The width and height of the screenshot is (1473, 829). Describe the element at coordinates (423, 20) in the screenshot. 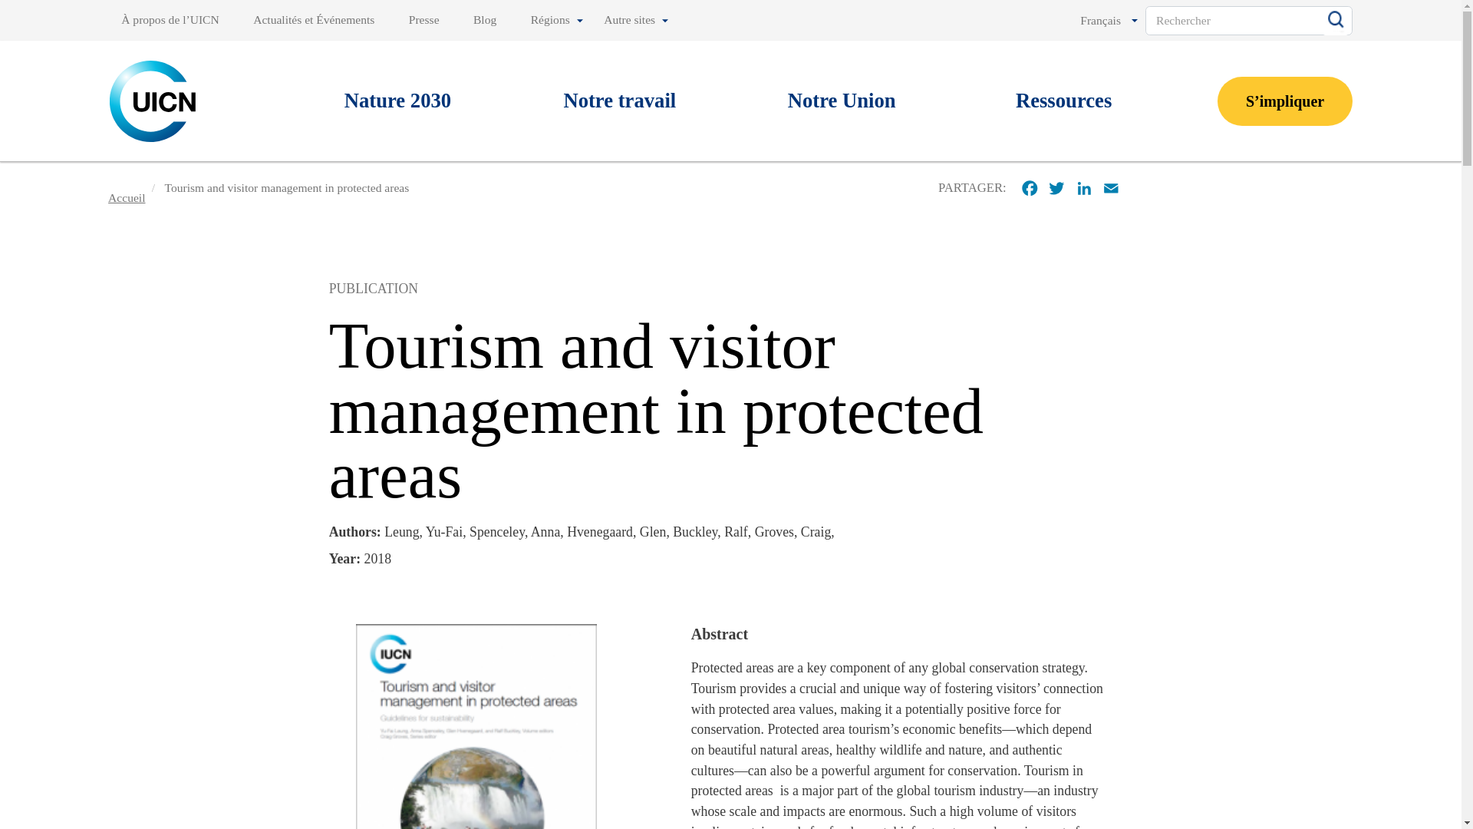

I see `Presse` at that location.